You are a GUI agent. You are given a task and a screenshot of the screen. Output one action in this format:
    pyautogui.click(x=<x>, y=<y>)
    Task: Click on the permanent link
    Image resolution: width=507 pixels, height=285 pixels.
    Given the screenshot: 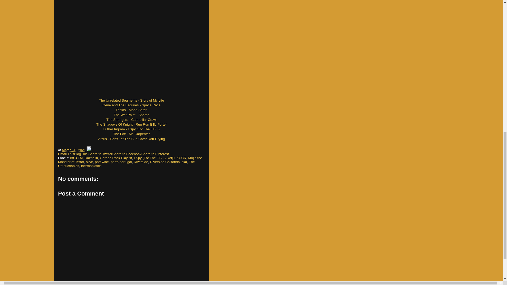 What is the action you would take?
    pyautogui.click(x=74, y=150)
    